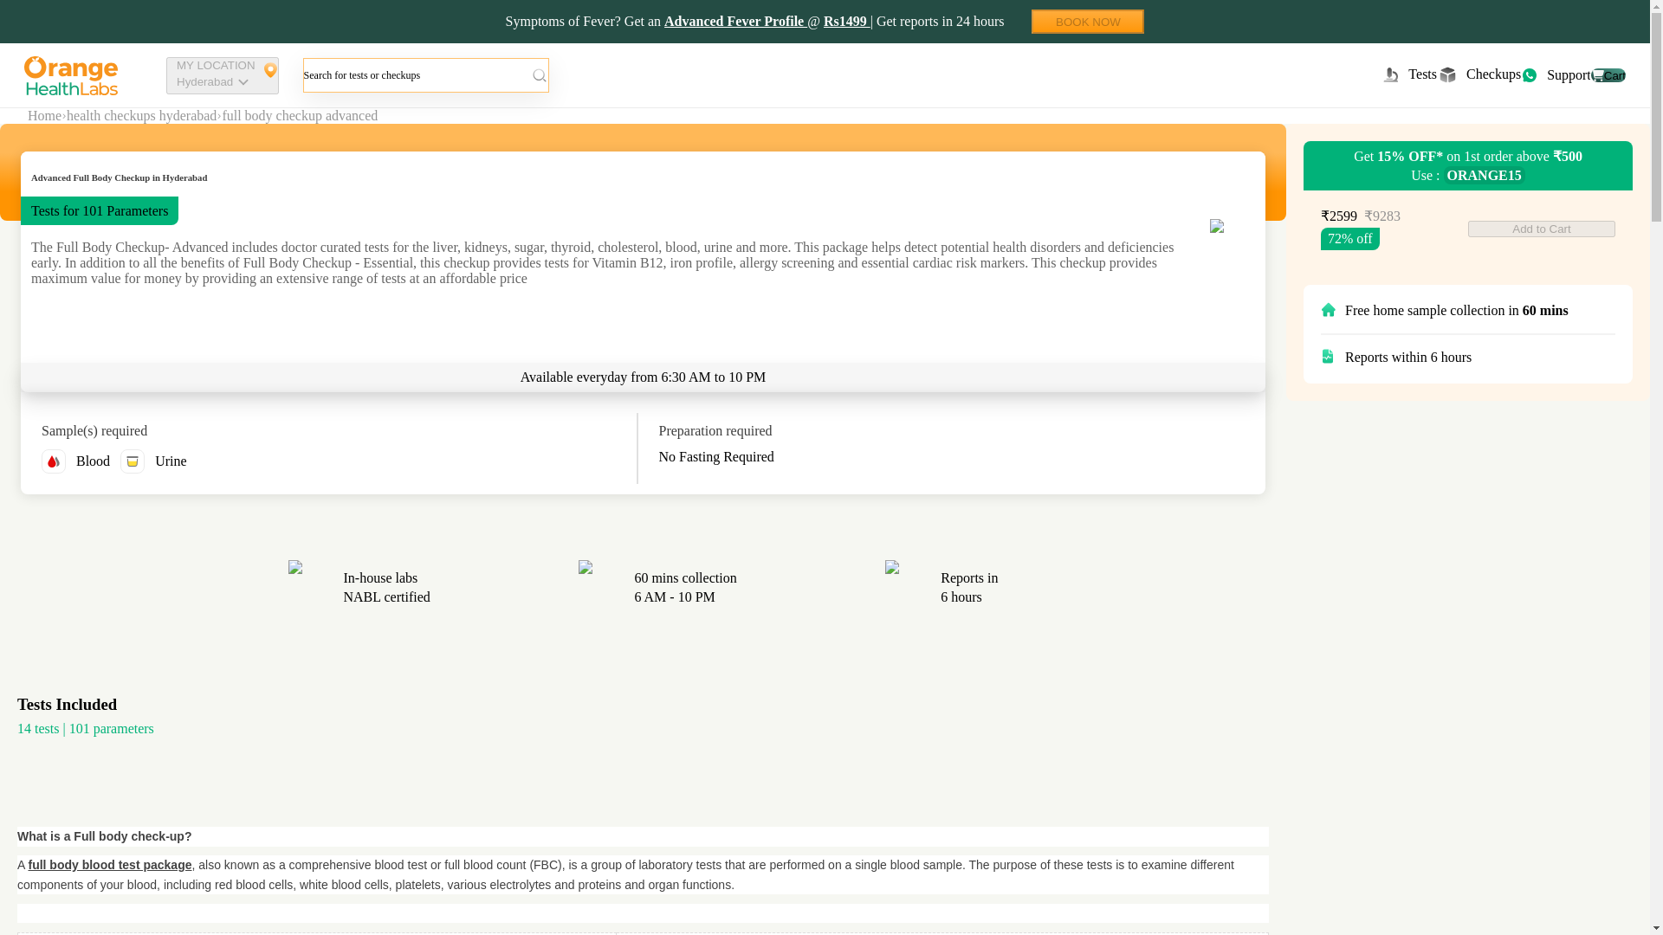 The width and height of the screenshot is (1663, 935). I want to click on Support, so click(109, 864).